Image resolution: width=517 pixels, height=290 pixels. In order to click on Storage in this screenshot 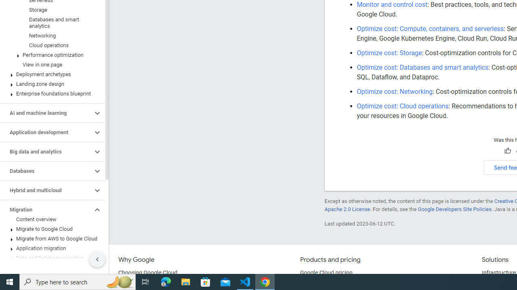, I will do `click(51, 10)`.